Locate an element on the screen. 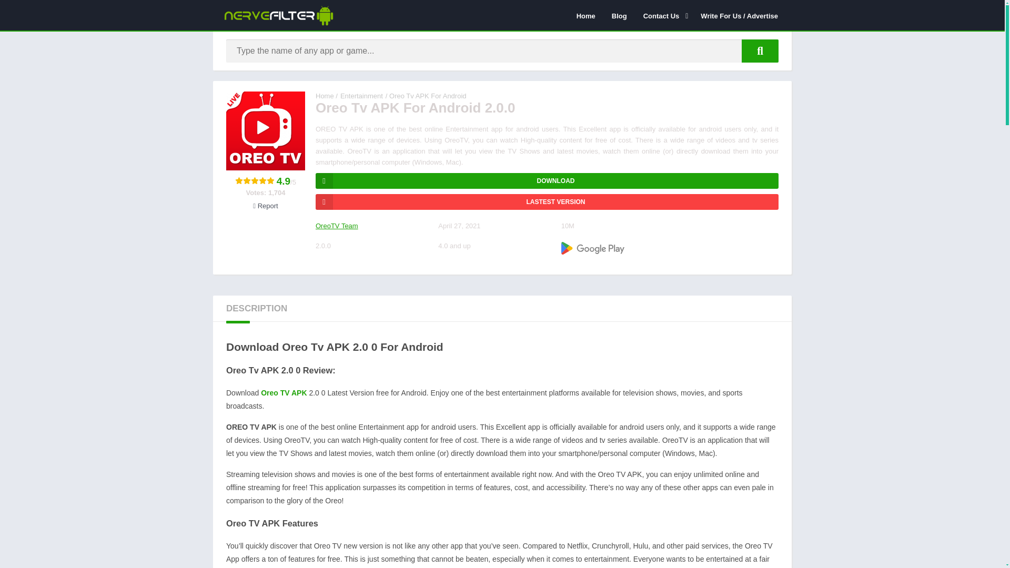 This screenshot has height=568, width=1010. DOWNLOAD is located at coordinates (547, 181).